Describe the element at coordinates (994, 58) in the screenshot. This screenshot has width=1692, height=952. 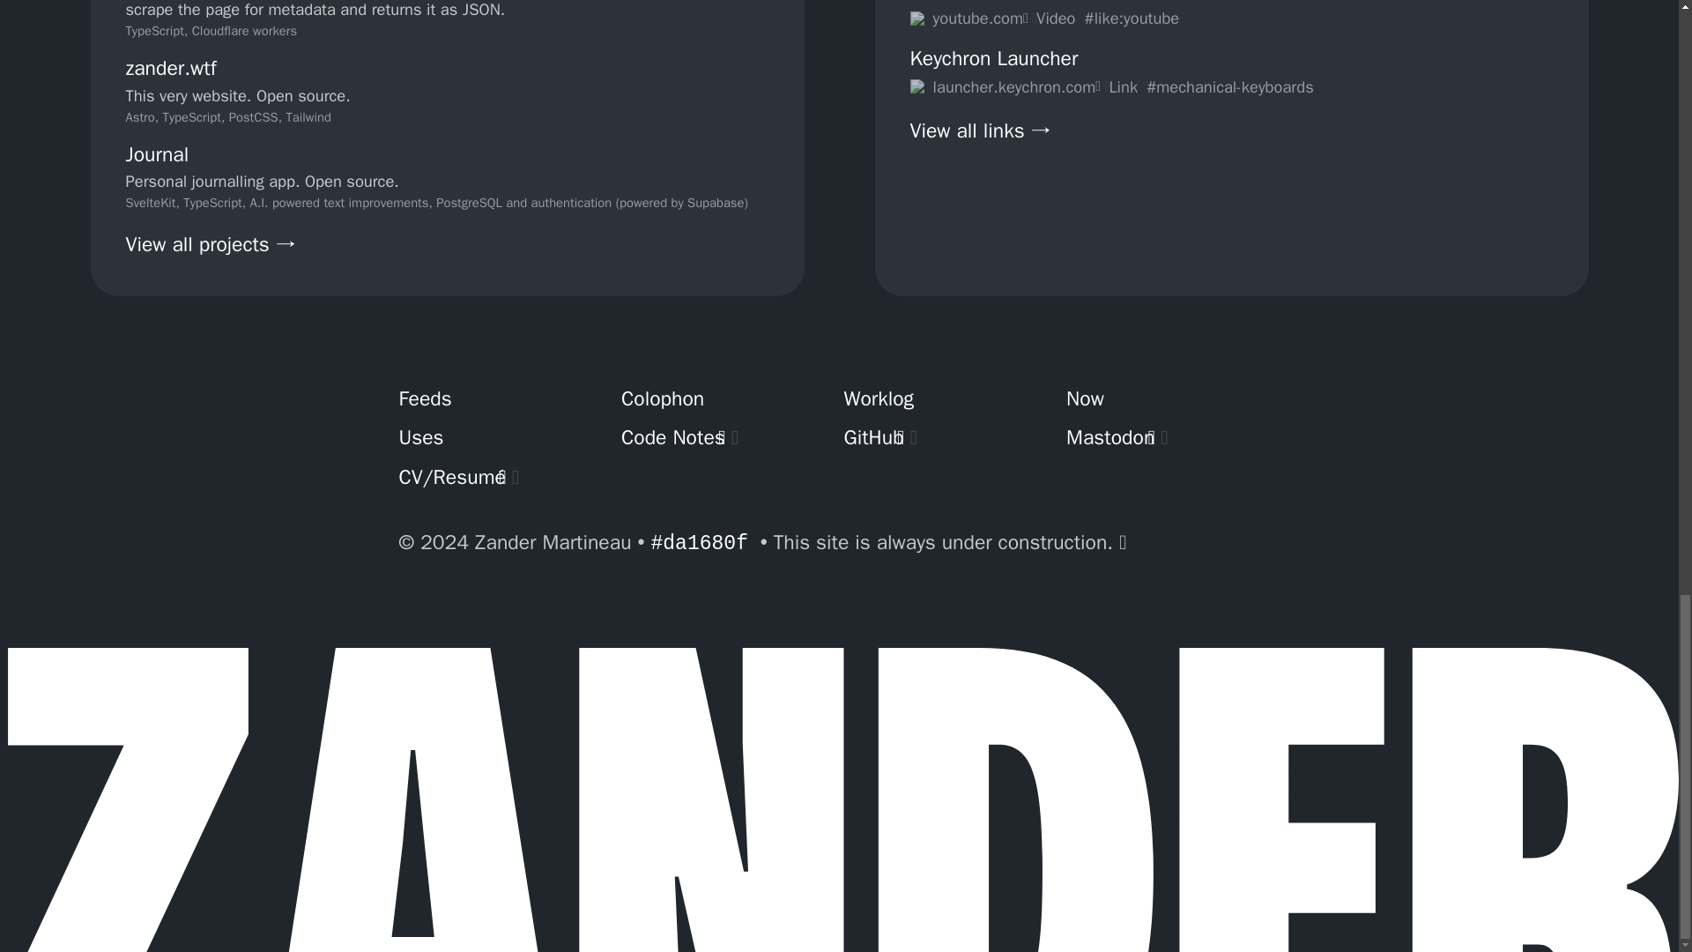
I see `Keychron Launcher` at that location.